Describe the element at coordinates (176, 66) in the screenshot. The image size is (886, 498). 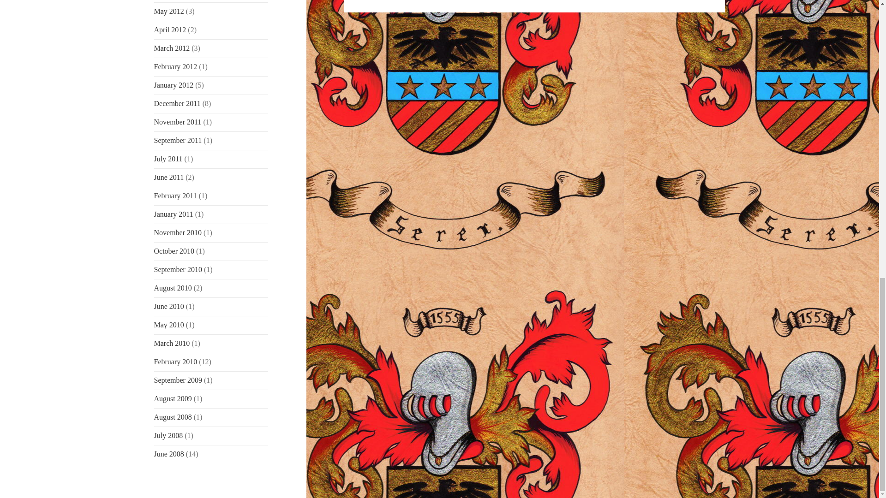
I see `February 2012` at that location.